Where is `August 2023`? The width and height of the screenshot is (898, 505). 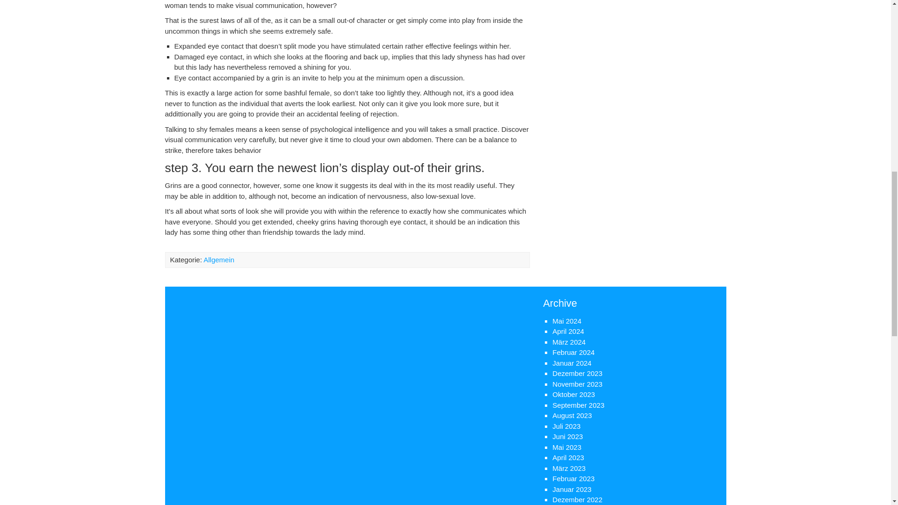 August 2023 is located at coordinates (572, 415).